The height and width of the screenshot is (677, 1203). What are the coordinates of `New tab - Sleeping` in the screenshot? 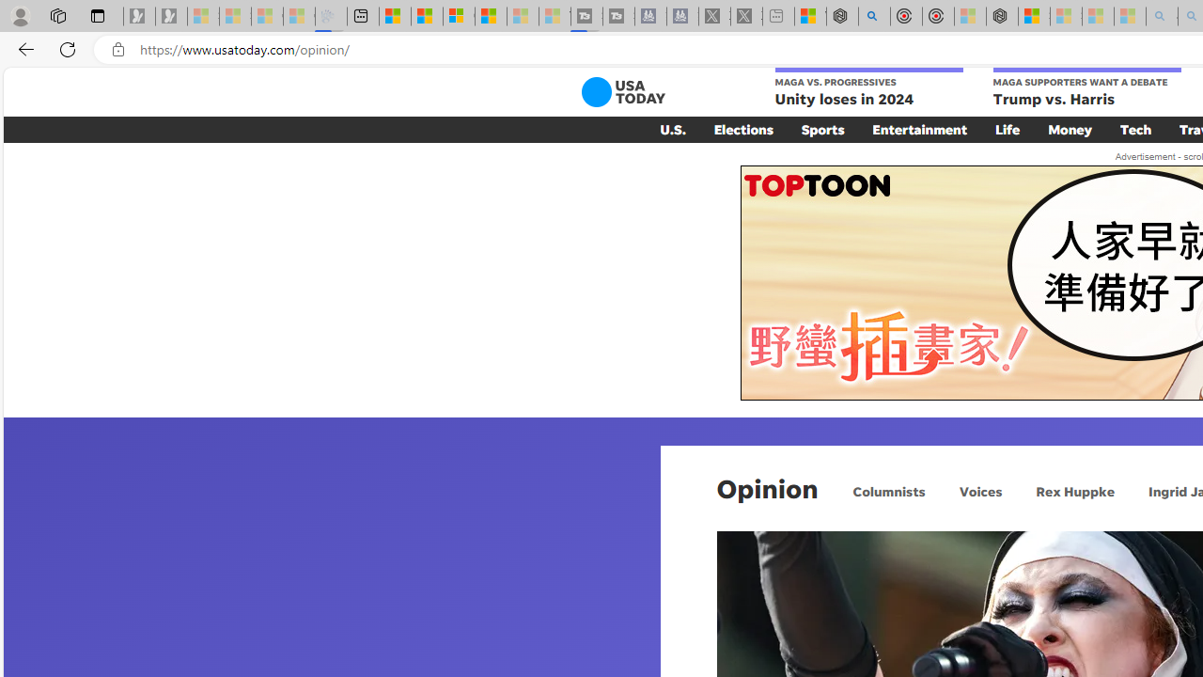 It's located at (778, 17).